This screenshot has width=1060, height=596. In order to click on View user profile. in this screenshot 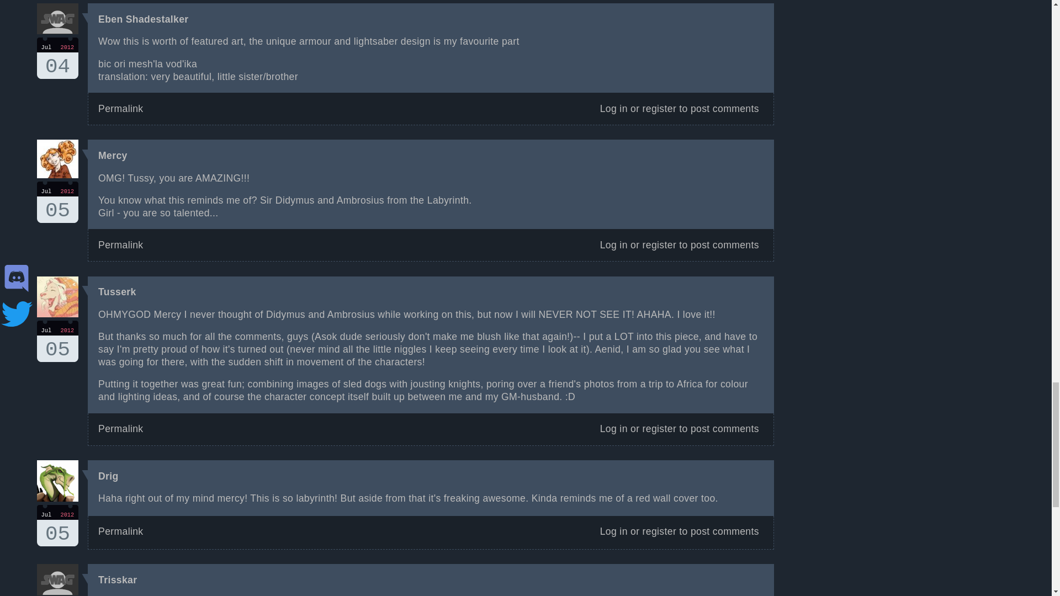, I will do `click(57, 202)`.